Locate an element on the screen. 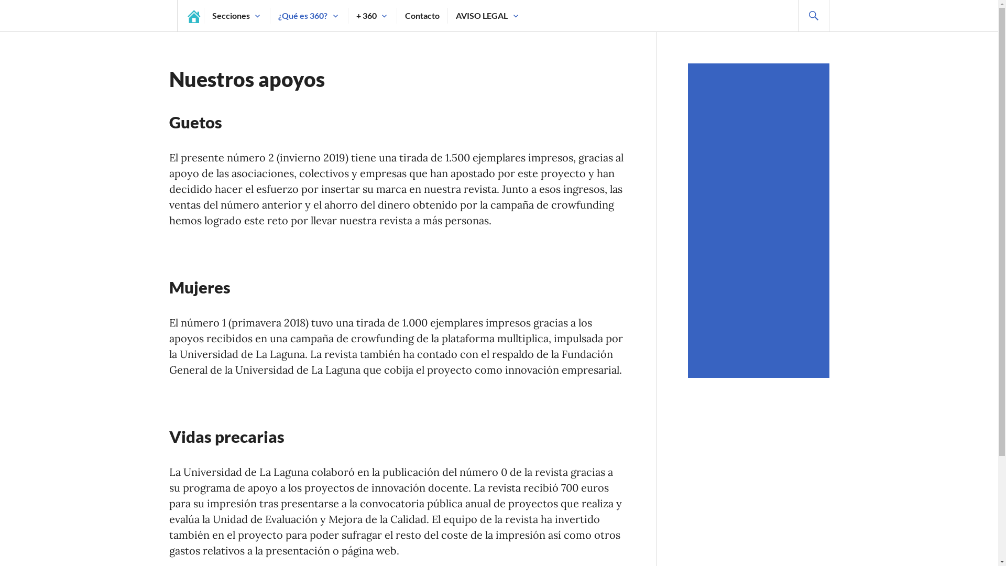 The image size is (1006, 566). REVISTA 360 is located at coordinates (173, 102).